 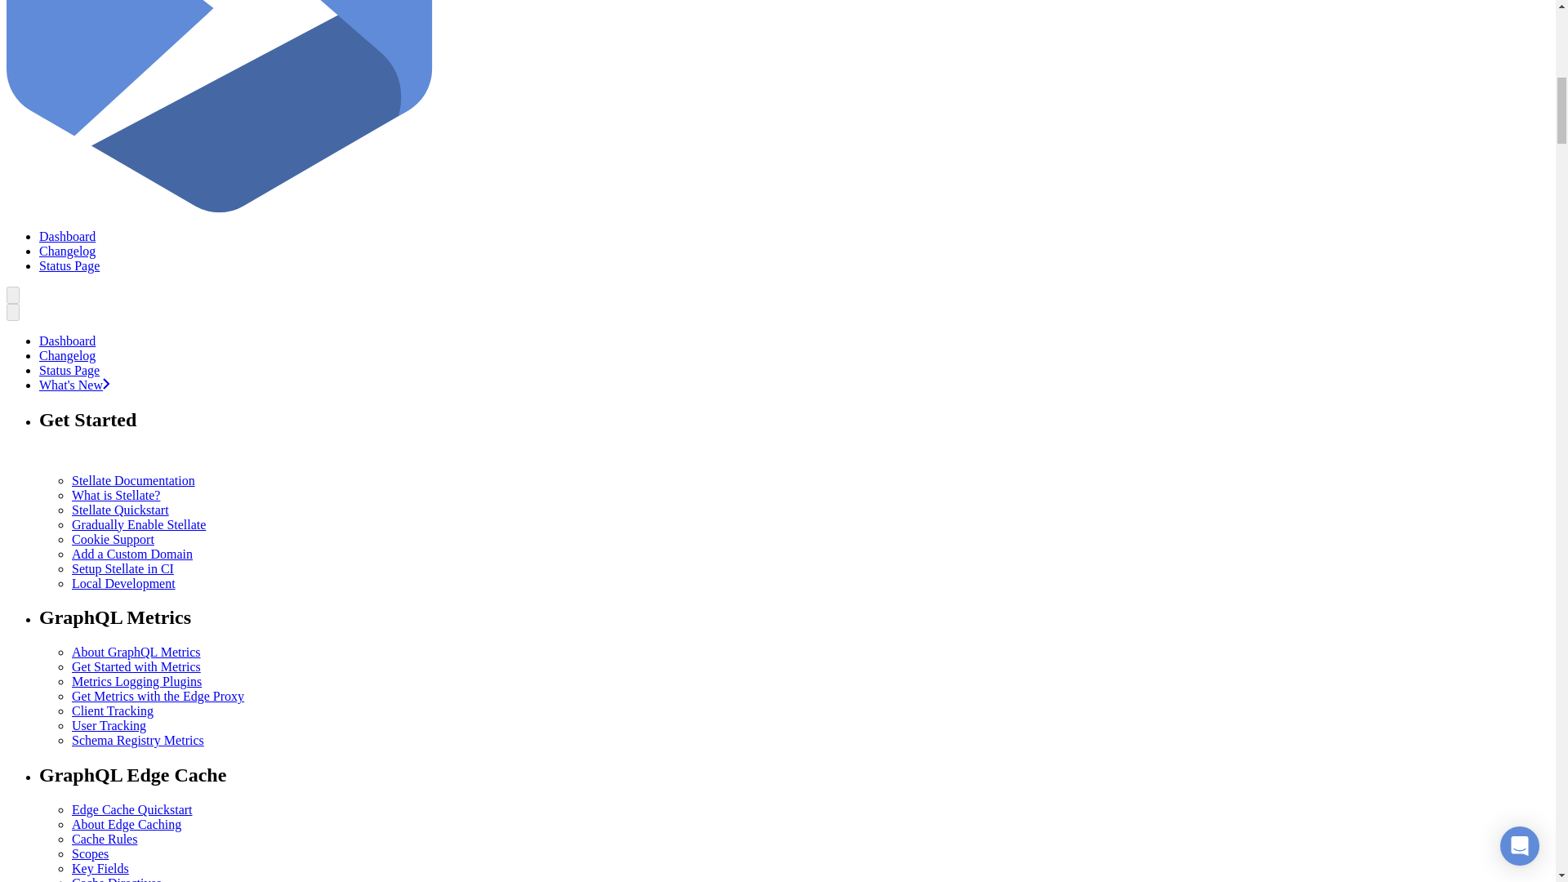 What do you see at coordinates (132, 809) in the screenshot?
I see `Edge Cache Quickstart` at bounding box center [132, 809].